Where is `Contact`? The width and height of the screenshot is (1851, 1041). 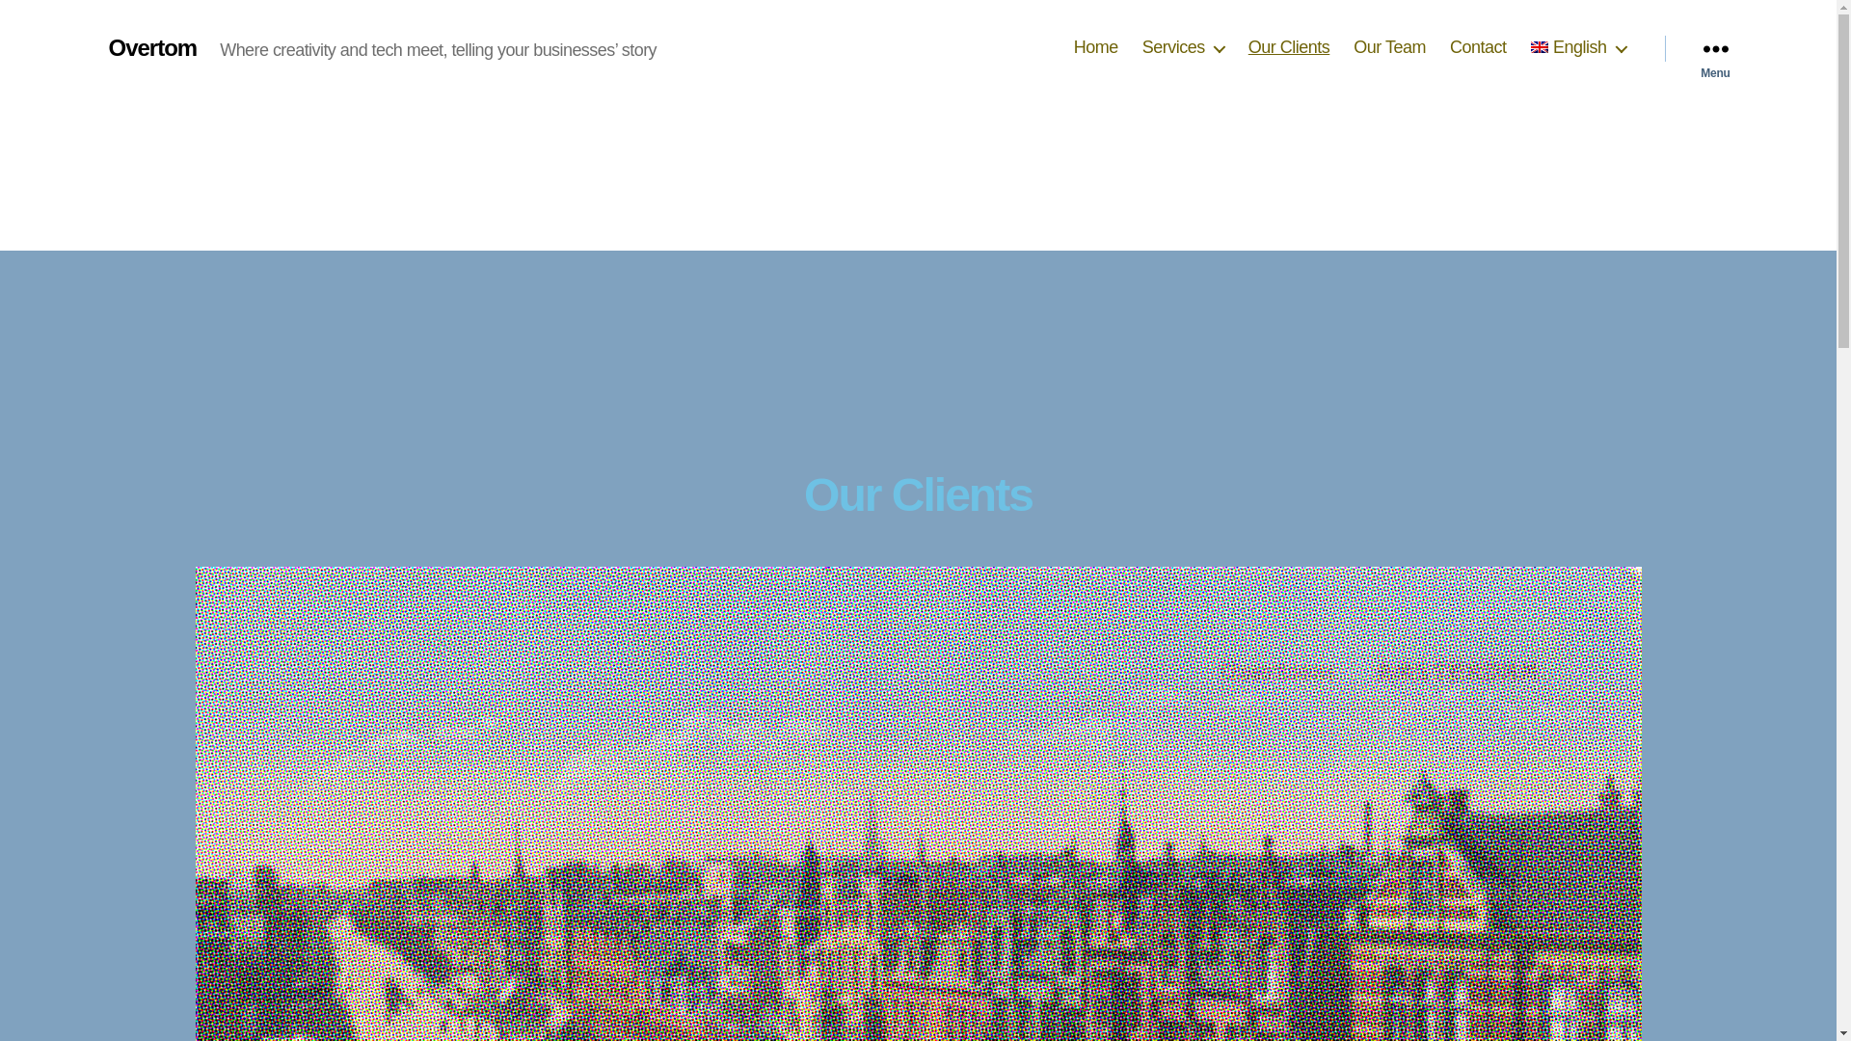 Contact is located at coordinates (1477, 47).